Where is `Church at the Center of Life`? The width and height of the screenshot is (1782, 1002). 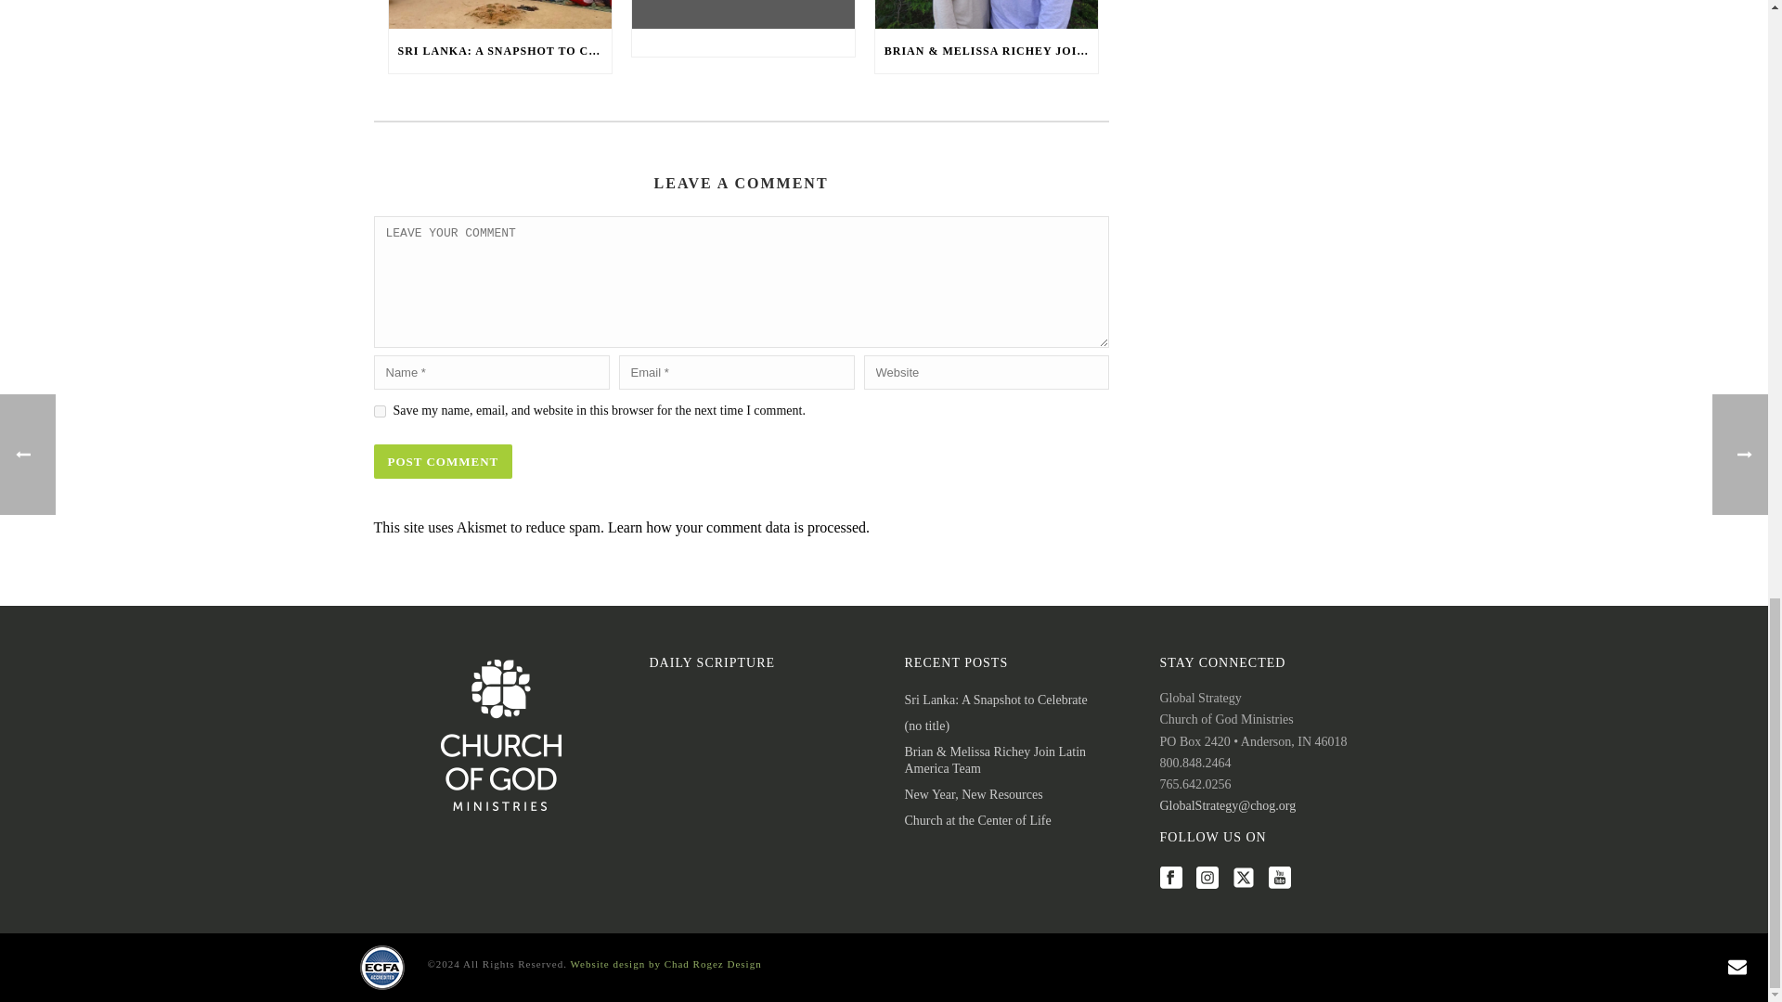
Church at the Center of Life is located at coordinates (976, 820).